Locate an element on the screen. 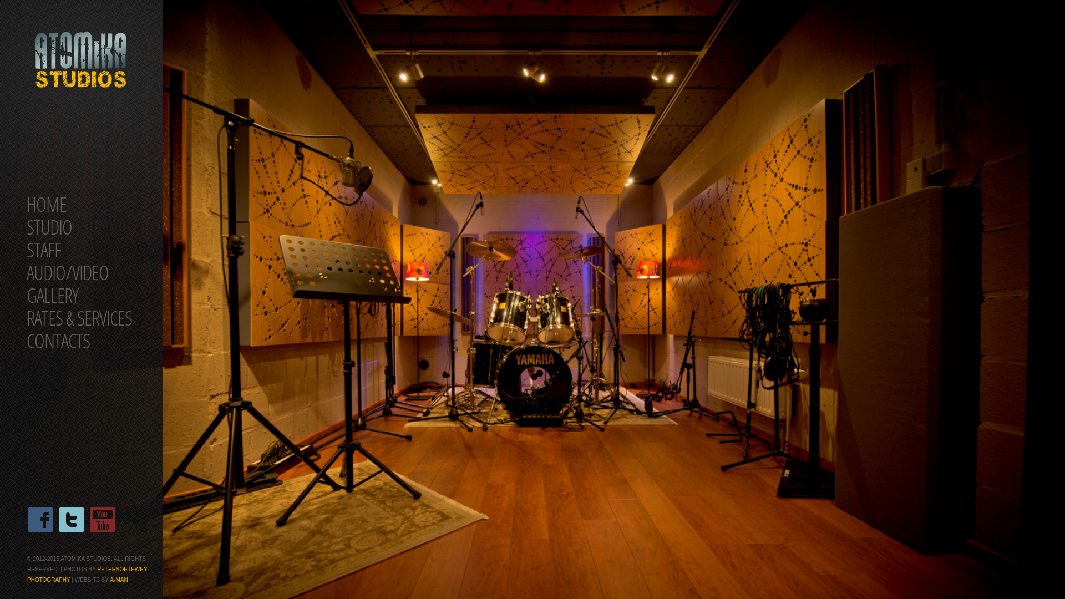 This screenshot has width=1065, height=599. STUDIO is located at coordinates (49, 227).